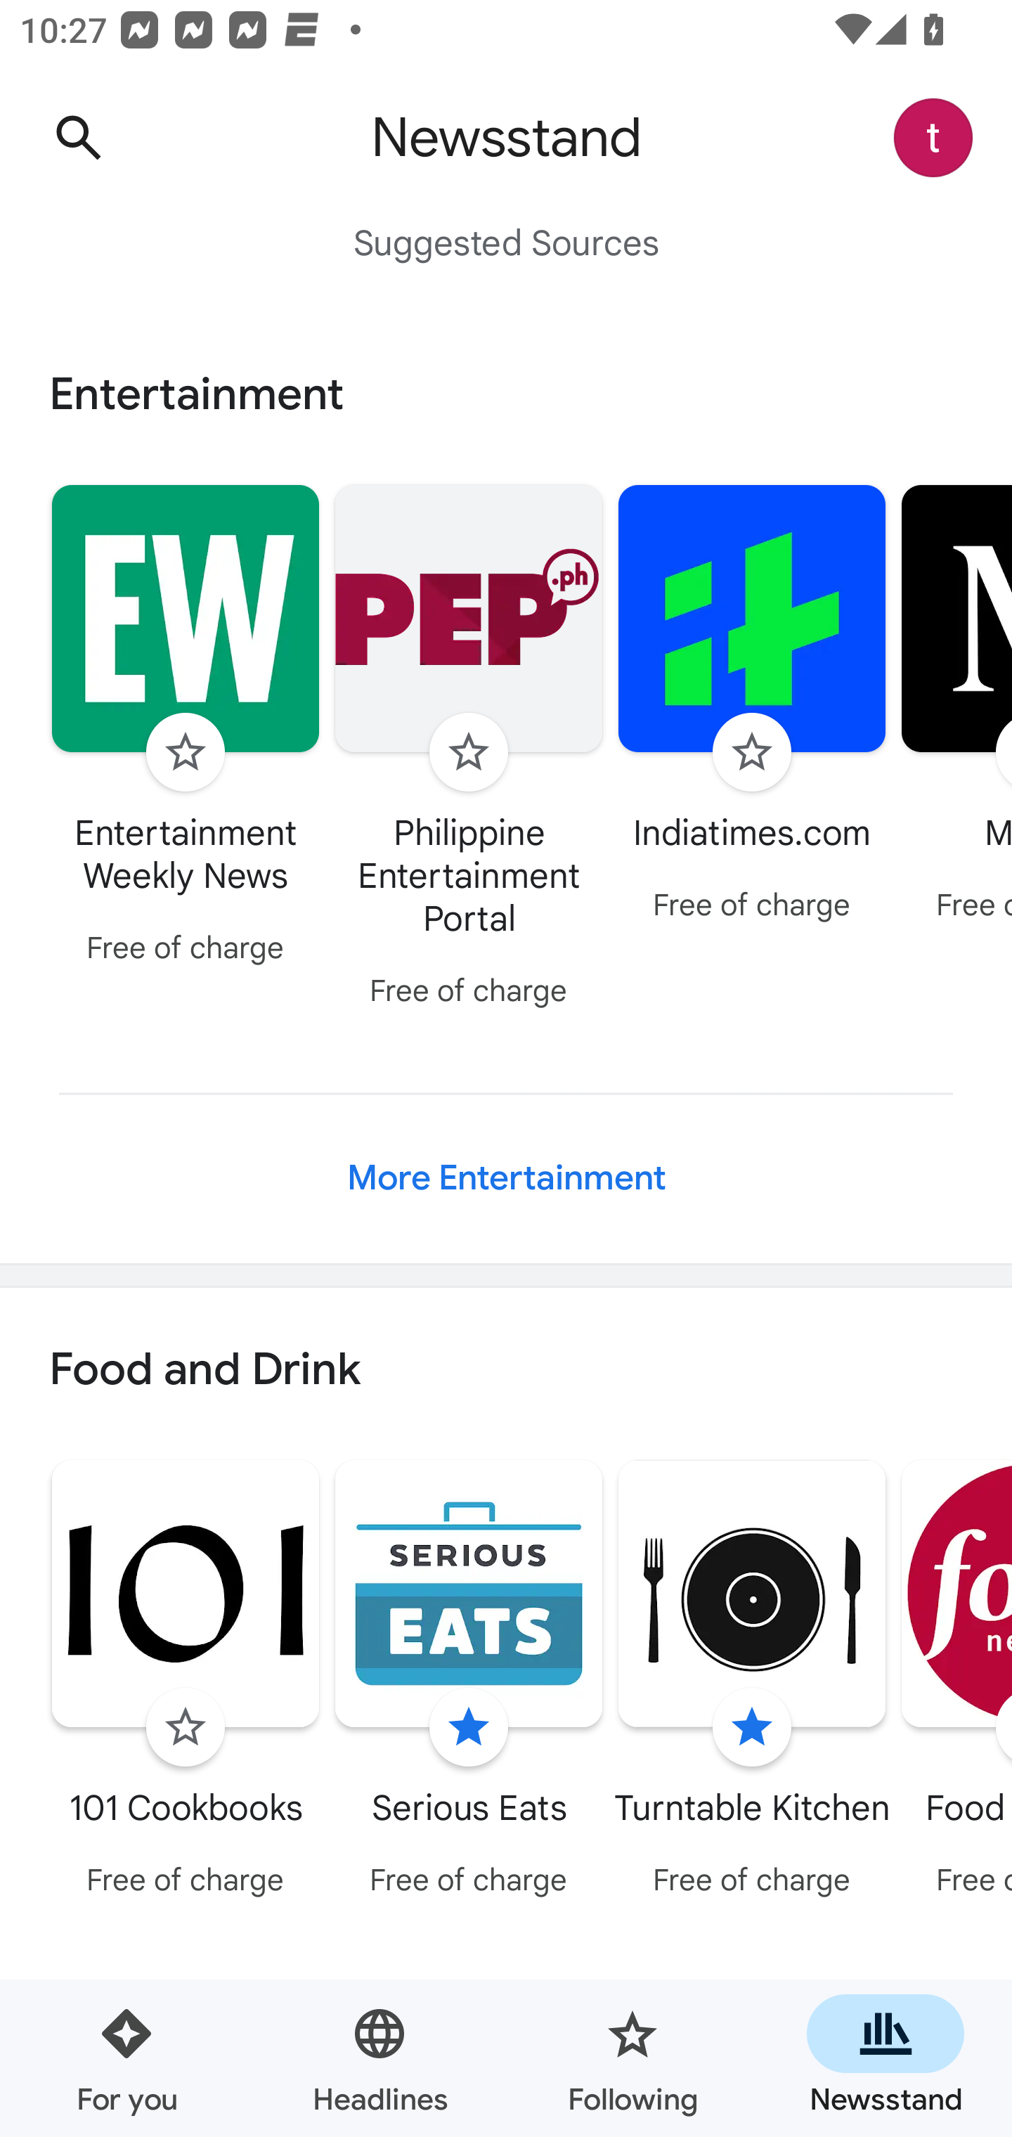 The image size is (1012, 2137). I want to click on Follow, so click(468, 752).